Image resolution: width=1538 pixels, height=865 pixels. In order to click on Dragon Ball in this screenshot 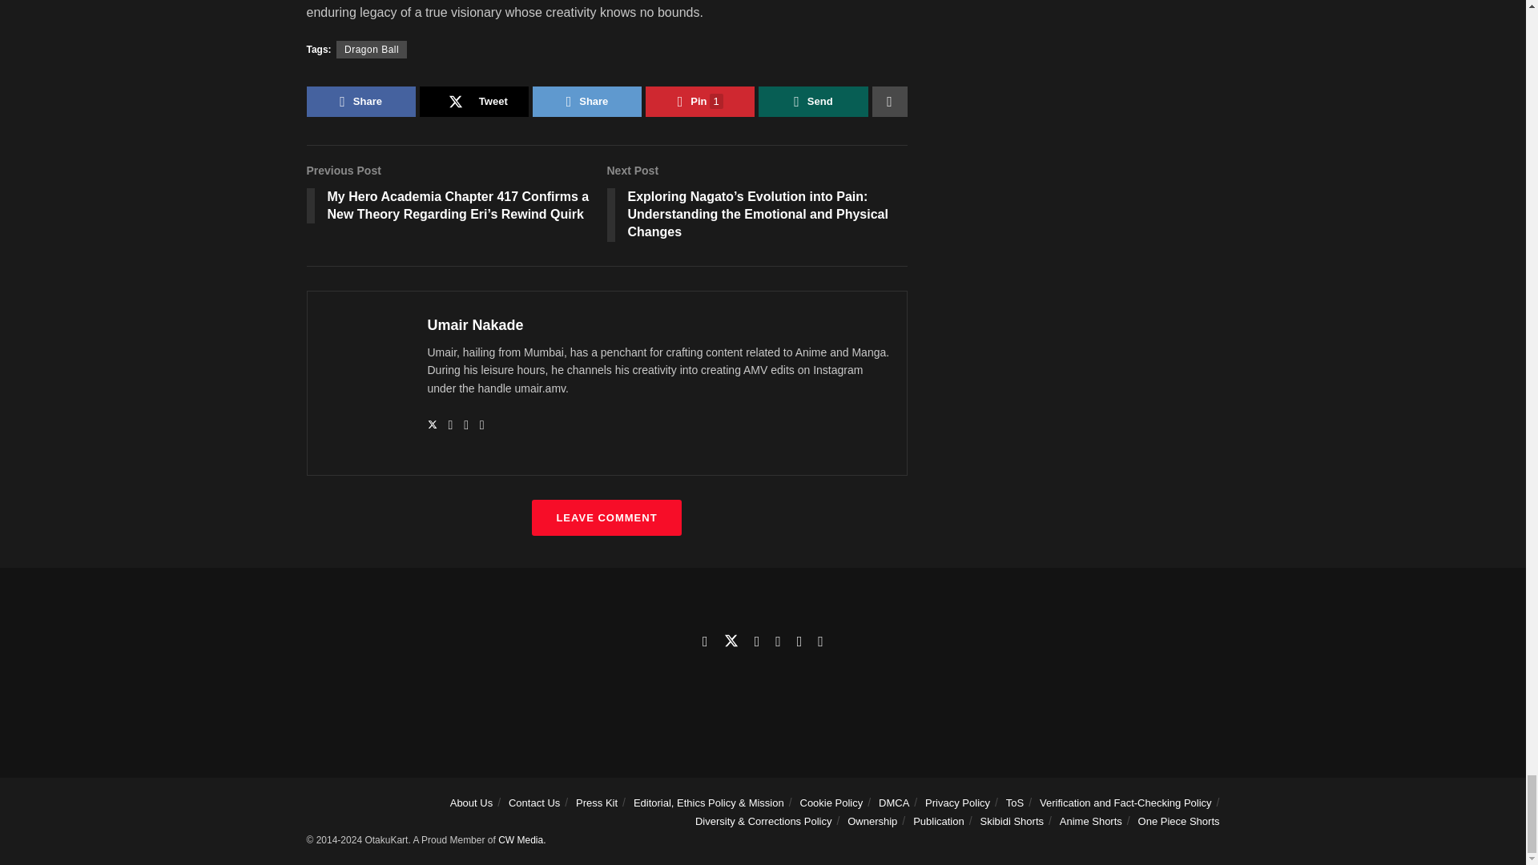, I will do `click(372, 50)`.